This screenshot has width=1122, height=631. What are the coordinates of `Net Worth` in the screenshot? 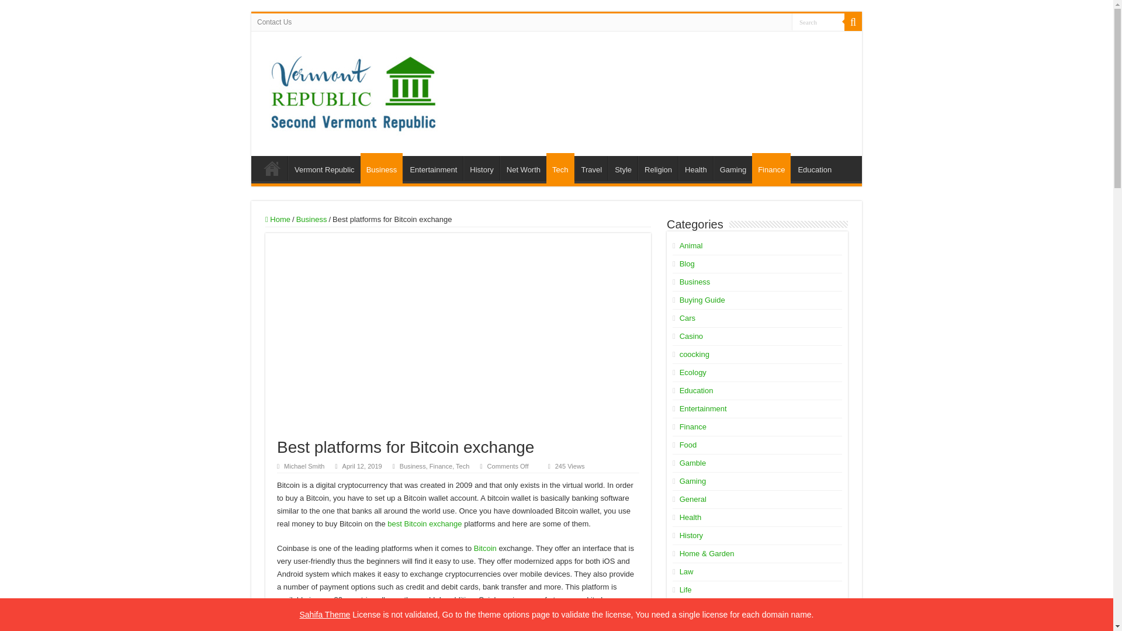 It's located at (524, 168).